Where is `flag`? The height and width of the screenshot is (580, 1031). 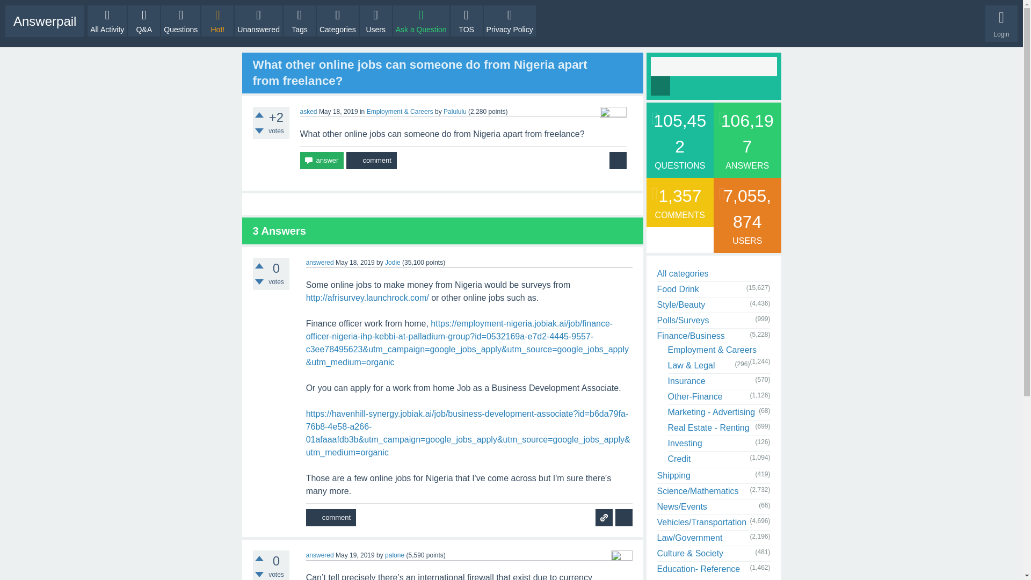 flag is located at coordinates (618, 160).